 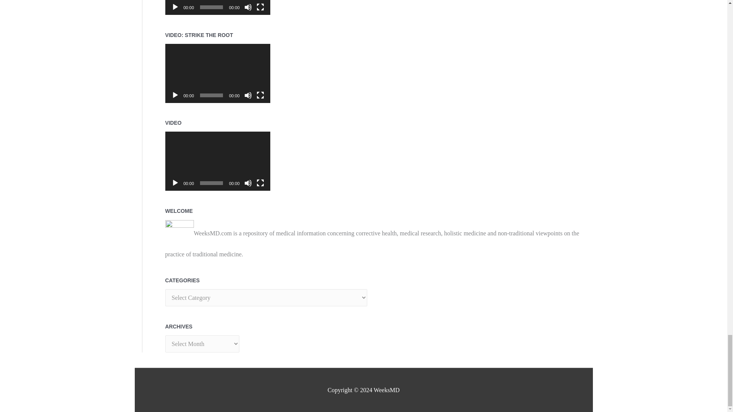 What do you see at coordinates (260, 7) in the screenshot?
I see `Fullscreen` at bounding box center [260, 7].